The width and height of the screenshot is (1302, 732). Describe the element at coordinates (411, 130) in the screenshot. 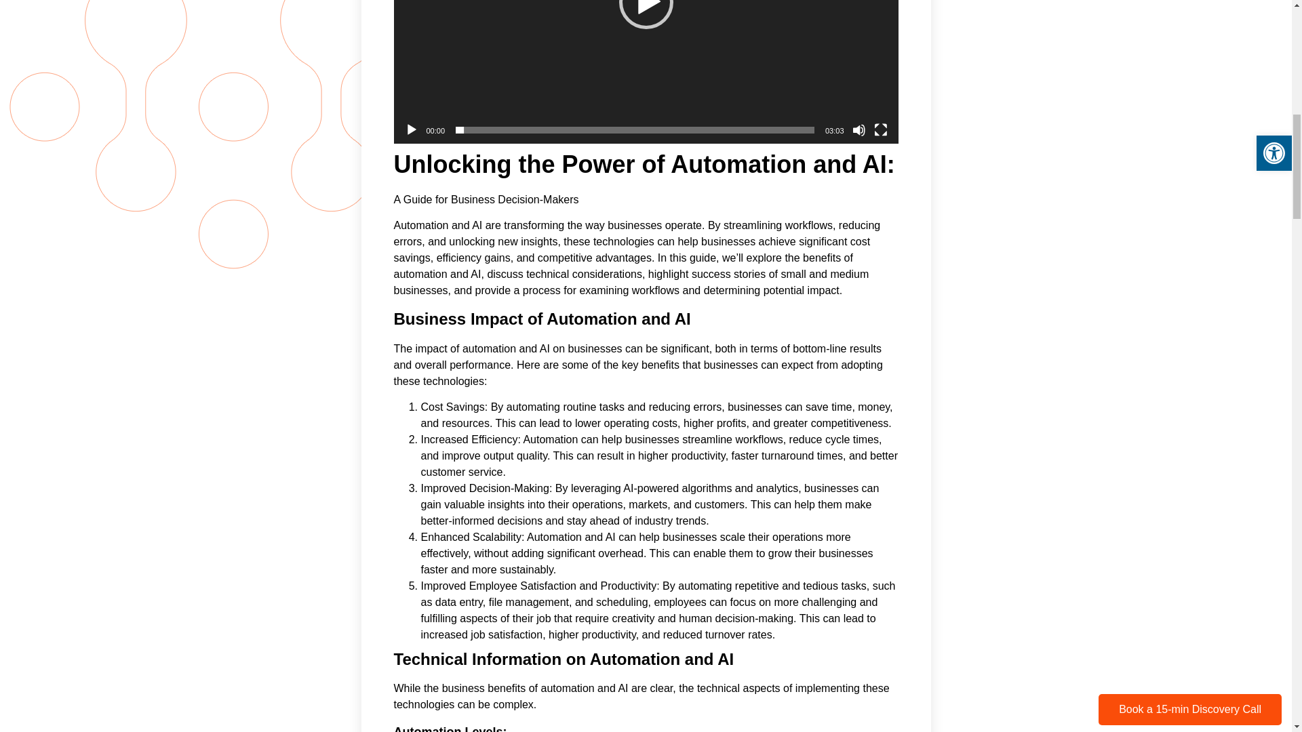

I see `Play` at that location.